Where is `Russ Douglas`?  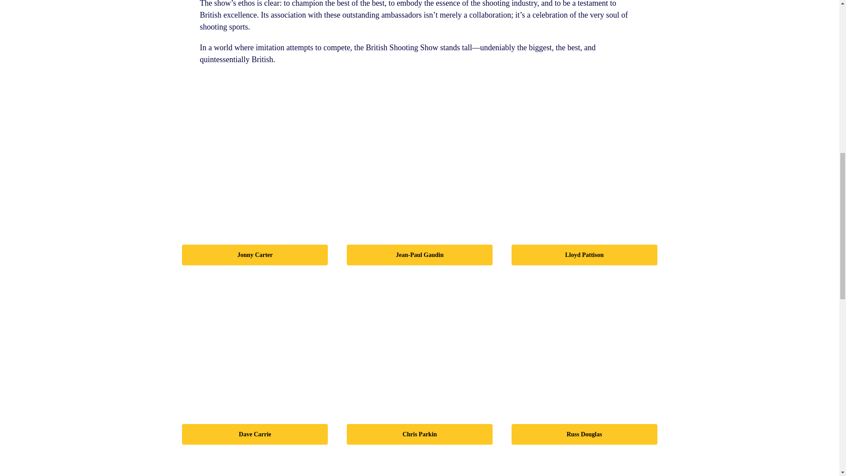
Russ Douglas is located at coordinates (584, 434).